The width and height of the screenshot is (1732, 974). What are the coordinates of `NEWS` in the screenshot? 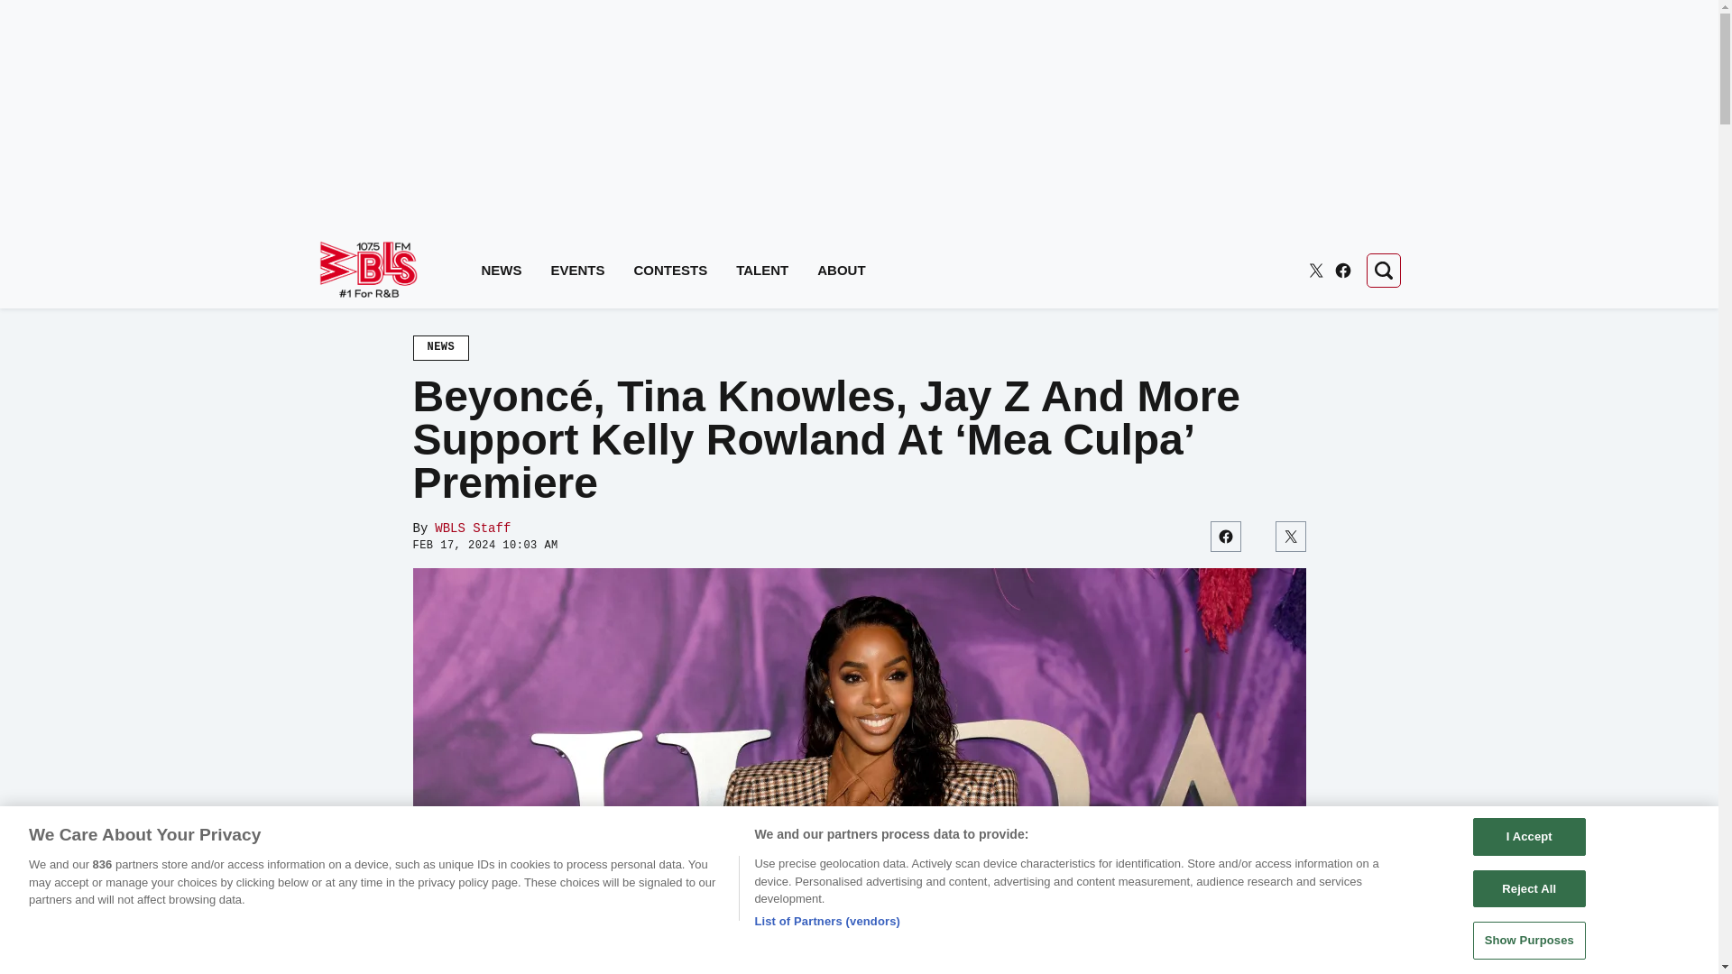 It's located at (441, 347).